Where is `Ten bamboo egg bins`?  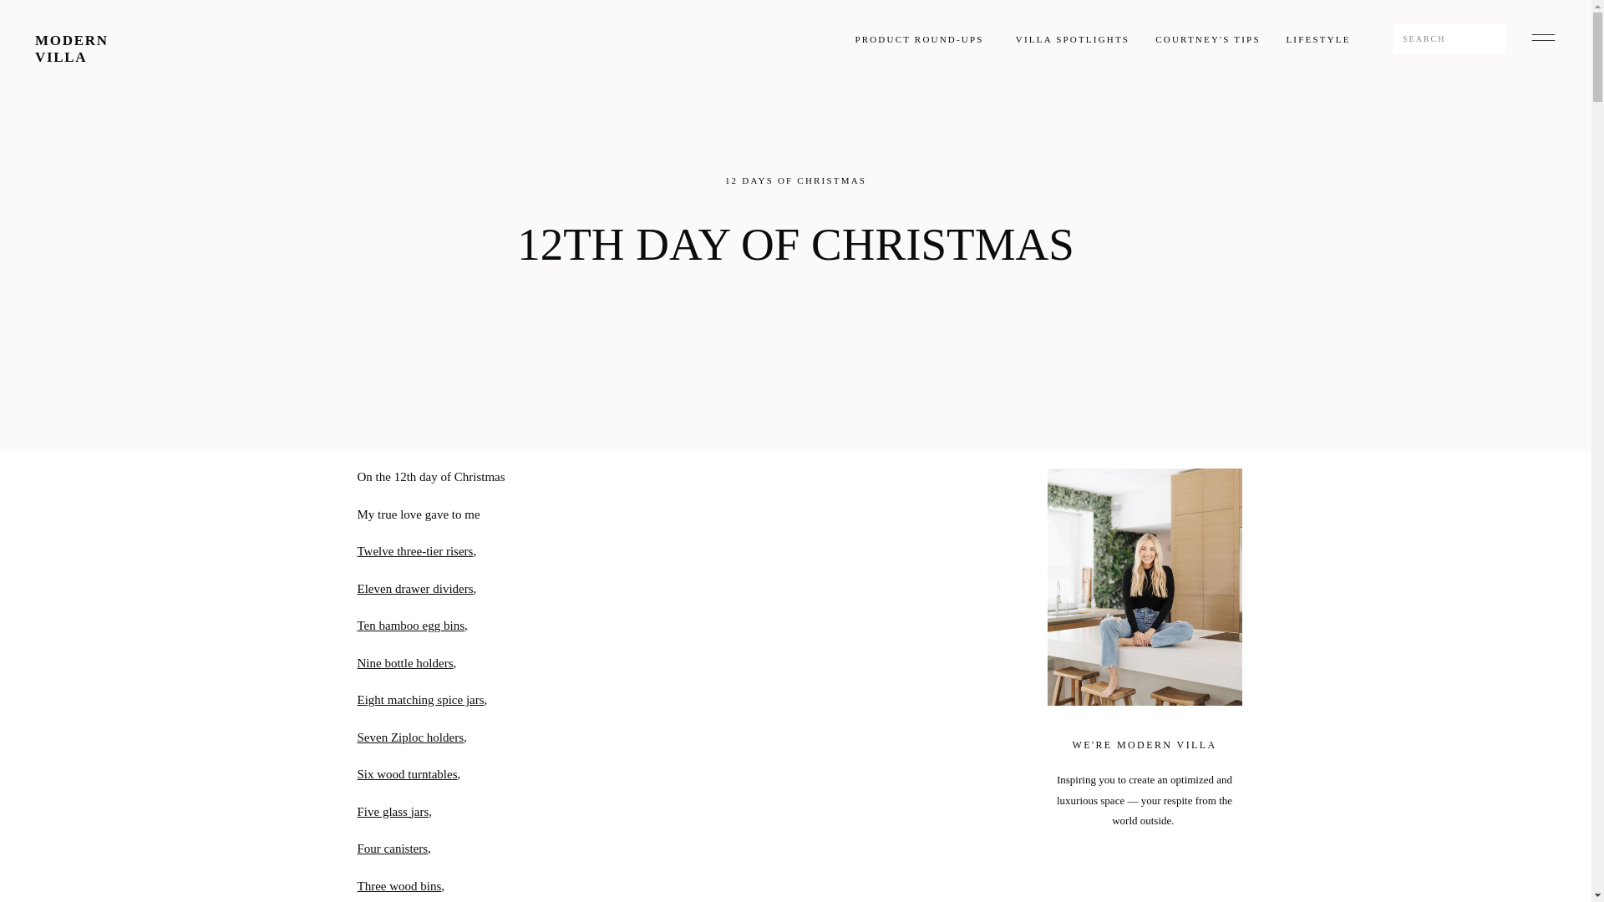 Ten bamboo egg bins is located at coordinates (411, 625).